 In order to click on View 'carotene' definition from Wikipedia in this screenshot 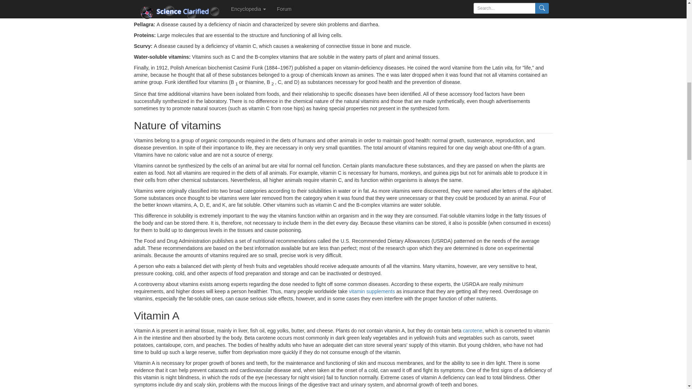, I will do `click(473, 331)`.